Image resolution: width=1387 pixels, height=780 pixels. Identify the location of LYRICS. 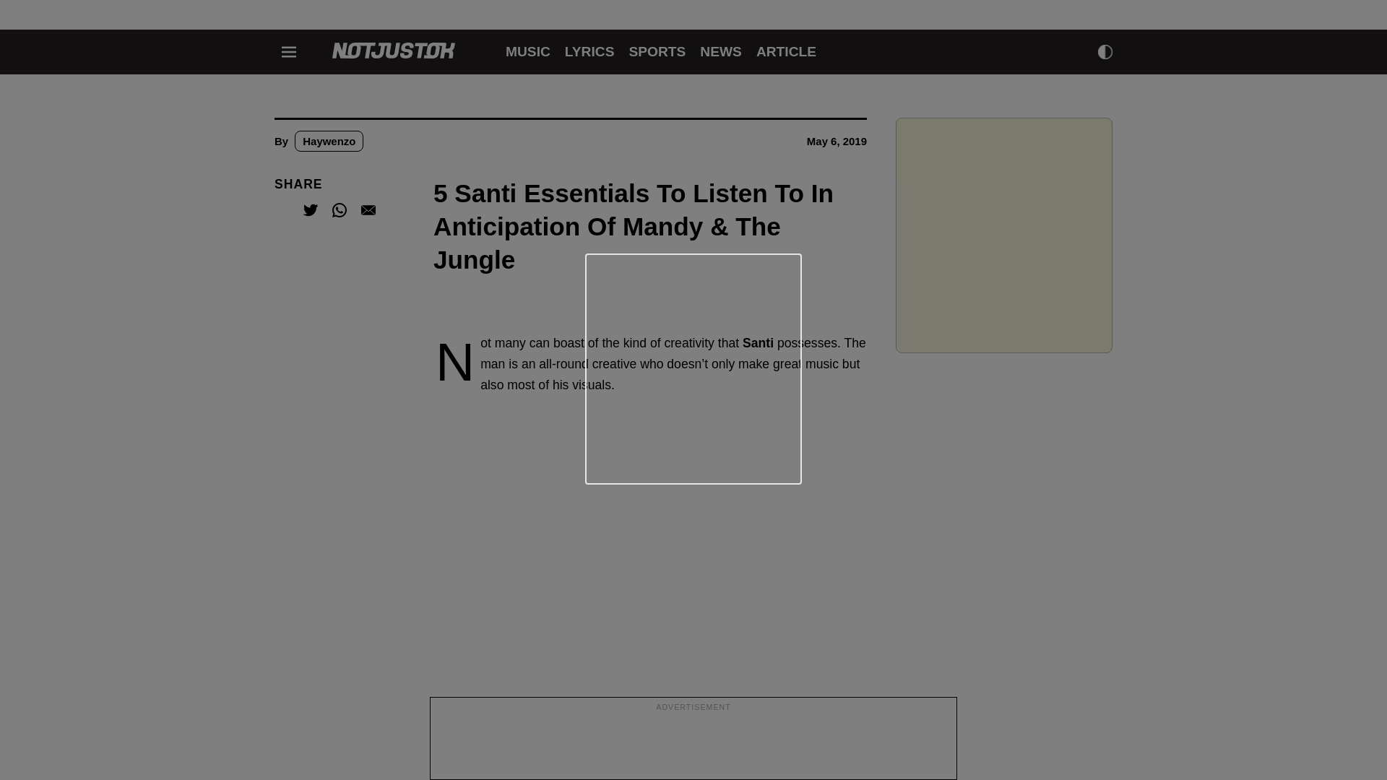
(589, 51).